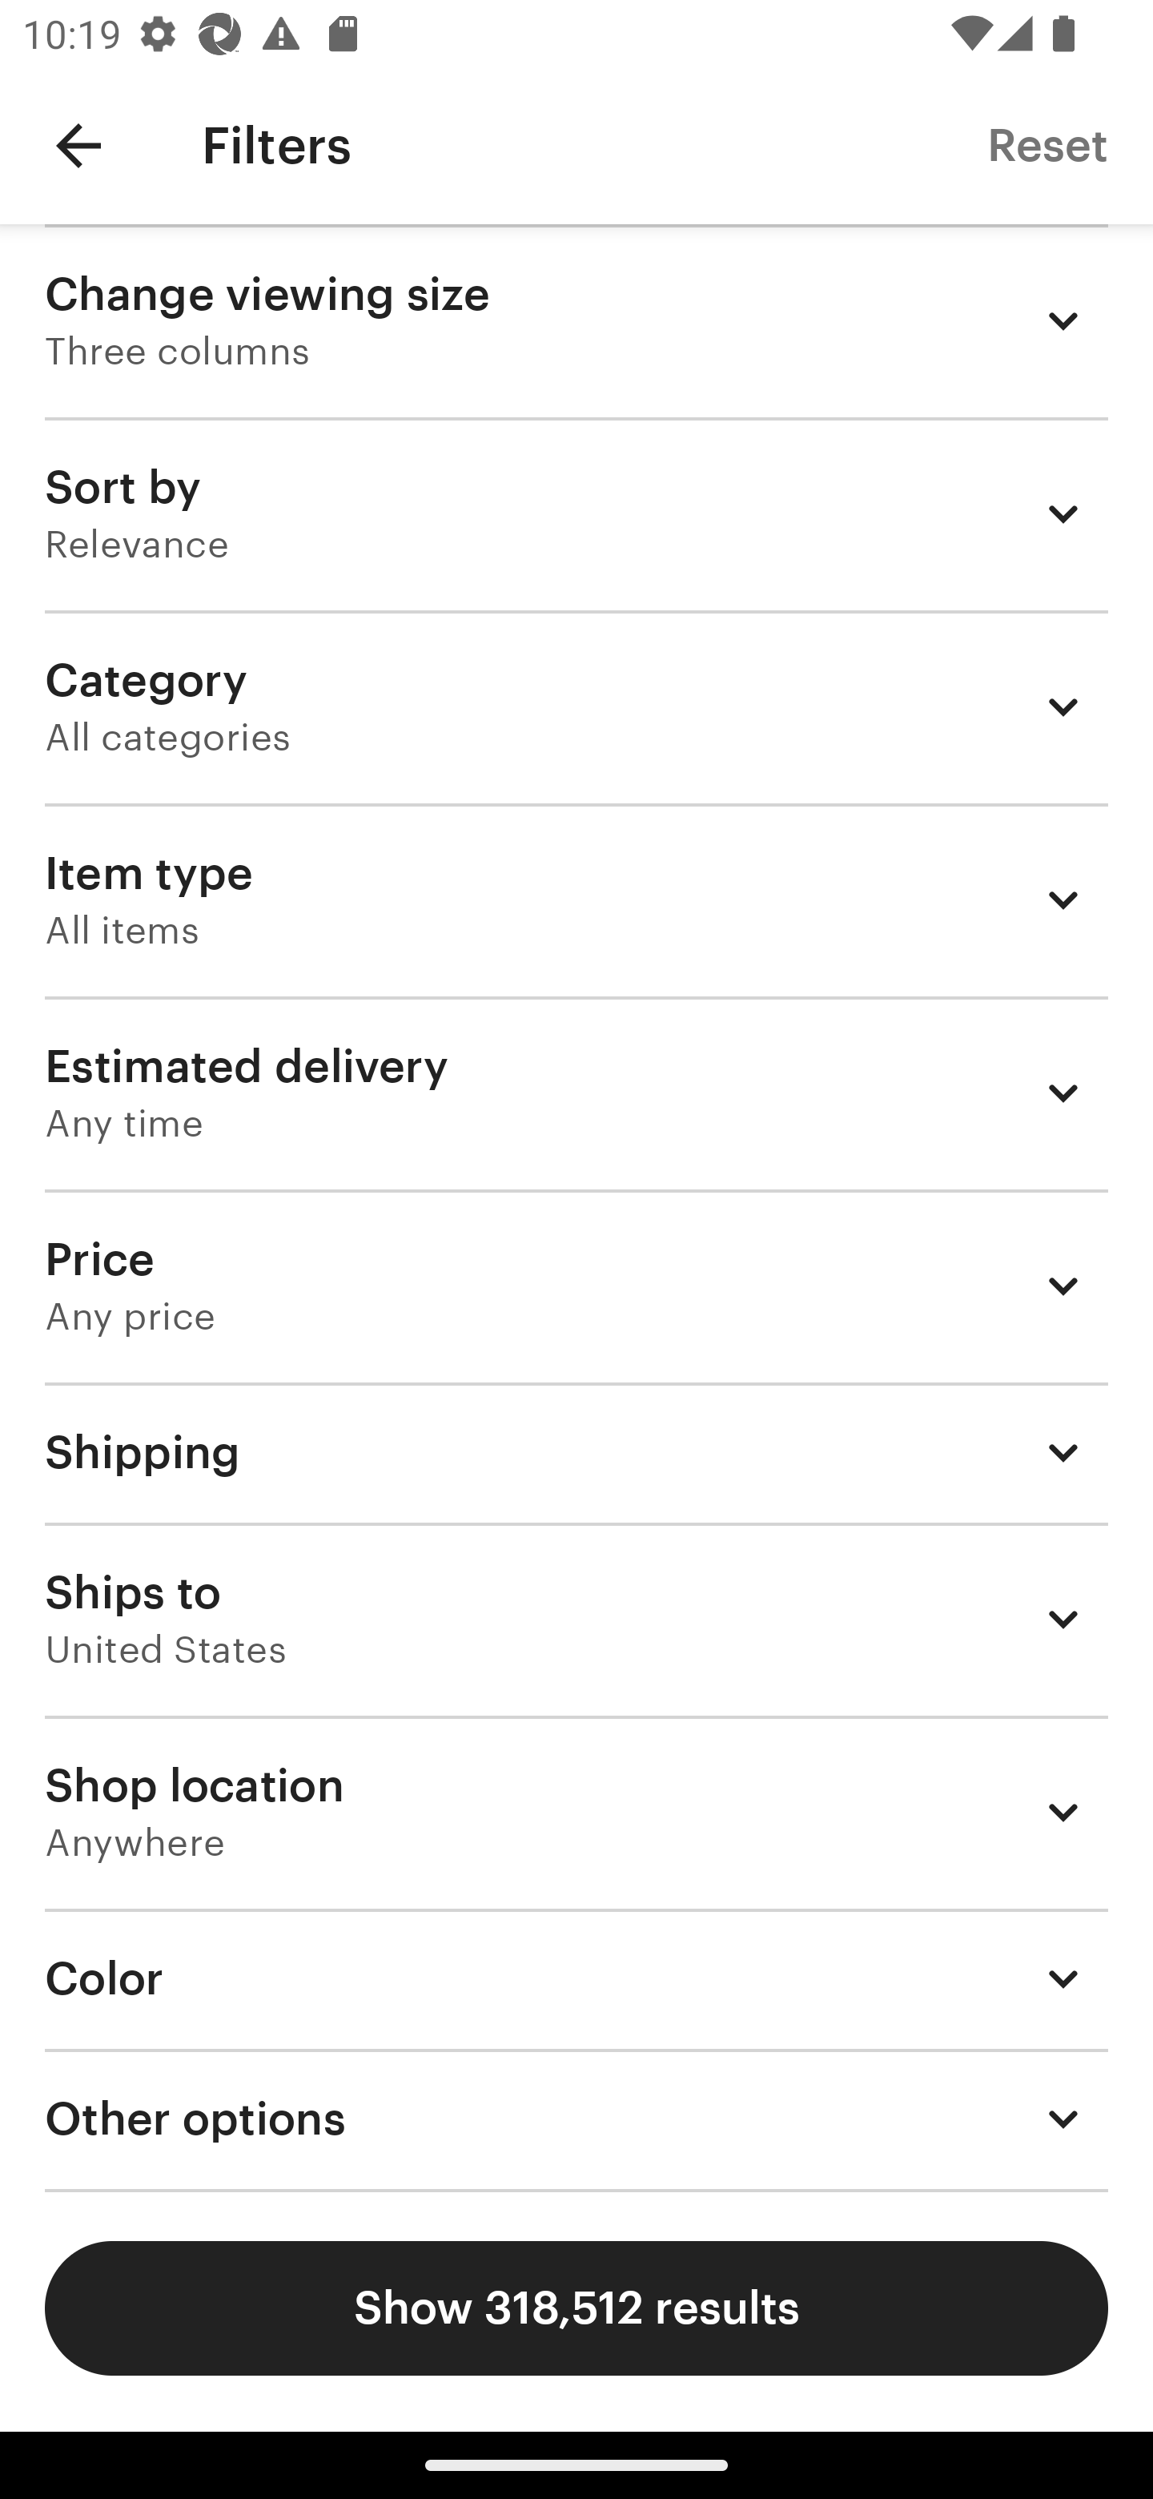  I want to click on Change viewing size Three columns, so click(576, 320).